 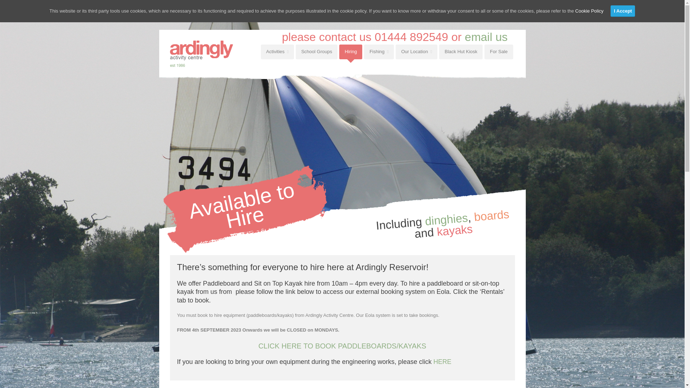 What do you see at coordinates (498, 52) in the screenshot?
I see `For Sale` at bounding box center [498, 52].